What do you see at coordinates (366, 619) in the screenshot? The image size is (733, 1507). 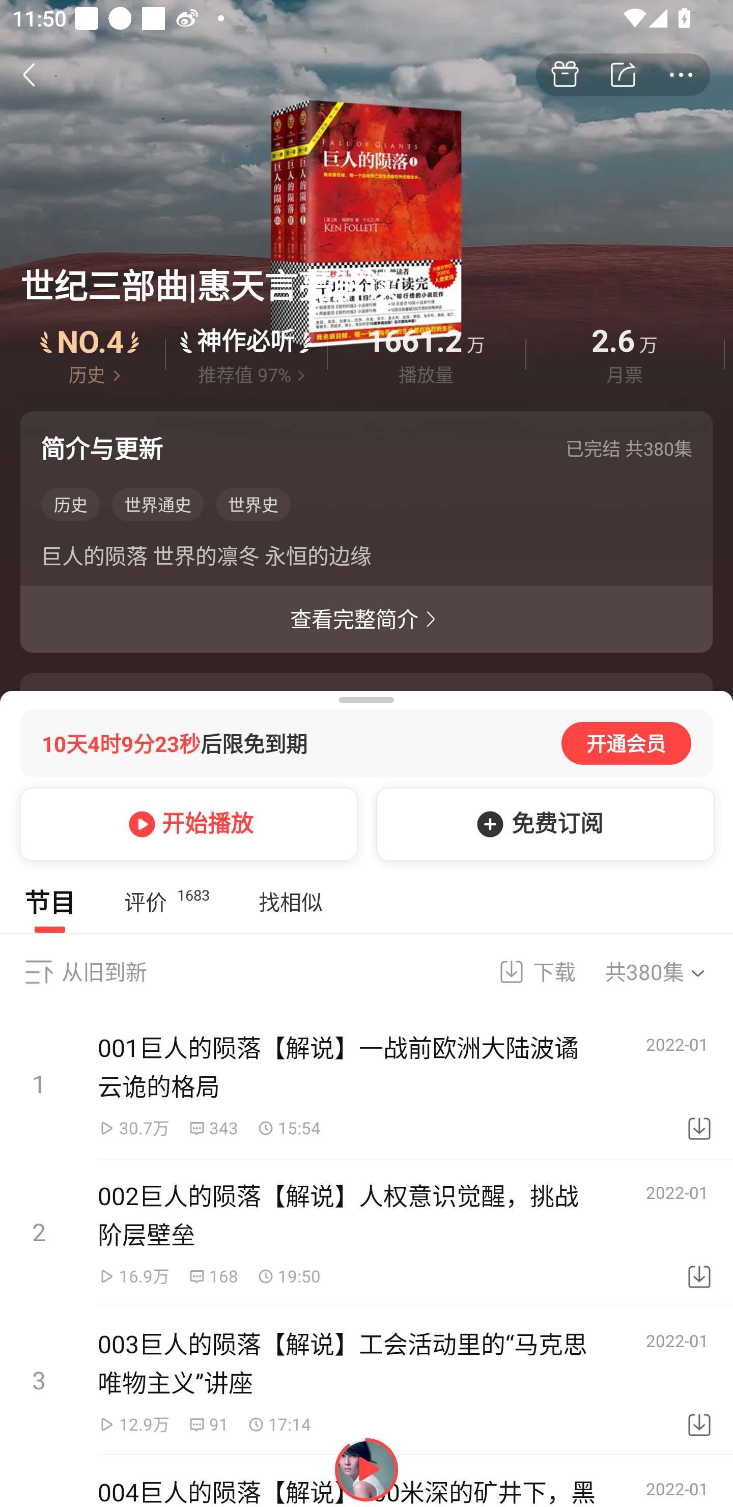 I see `查看完整简介` at bounding box center [366, 619].